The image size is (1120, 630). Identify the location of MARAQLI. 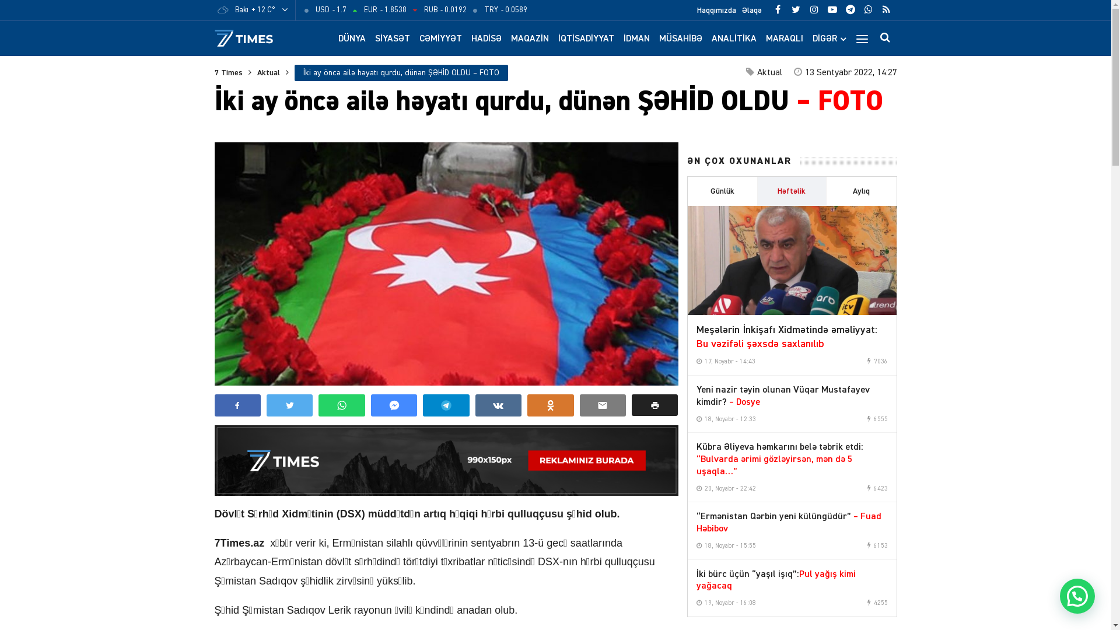
(784, 40).